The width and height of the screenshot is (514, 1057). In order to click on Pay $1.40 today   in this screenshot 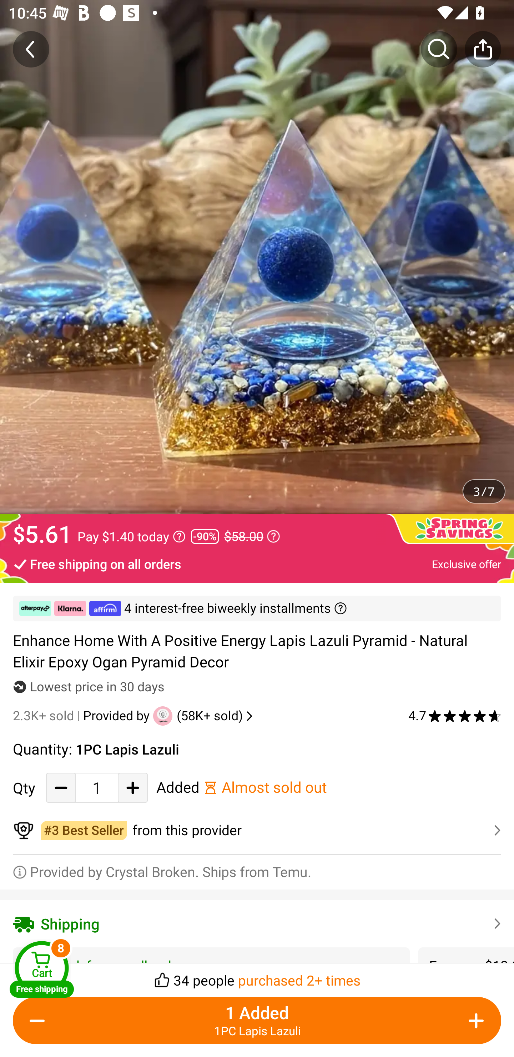, I will do `click(131, 536)`.